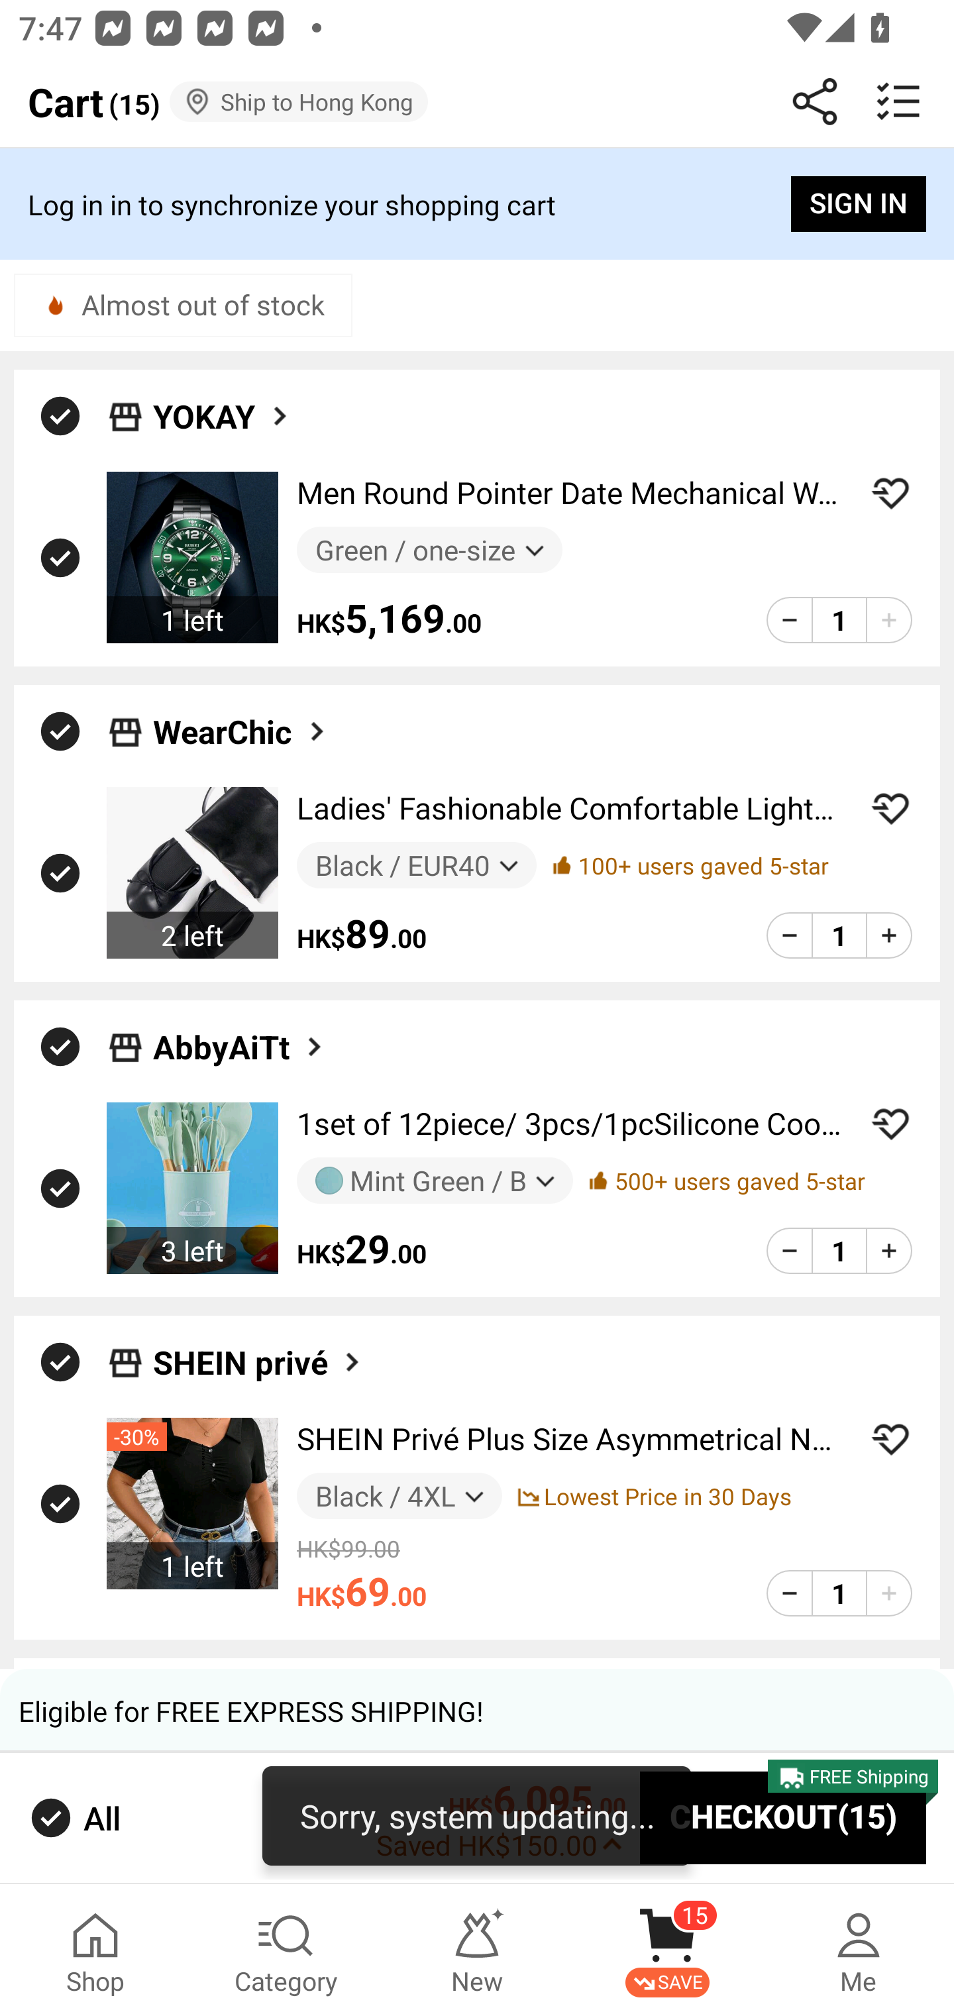 This screenshot has height=2014, width=954. Describe the element at coordinates (286, 1949) in the screenshot. I see `Category` at that location.